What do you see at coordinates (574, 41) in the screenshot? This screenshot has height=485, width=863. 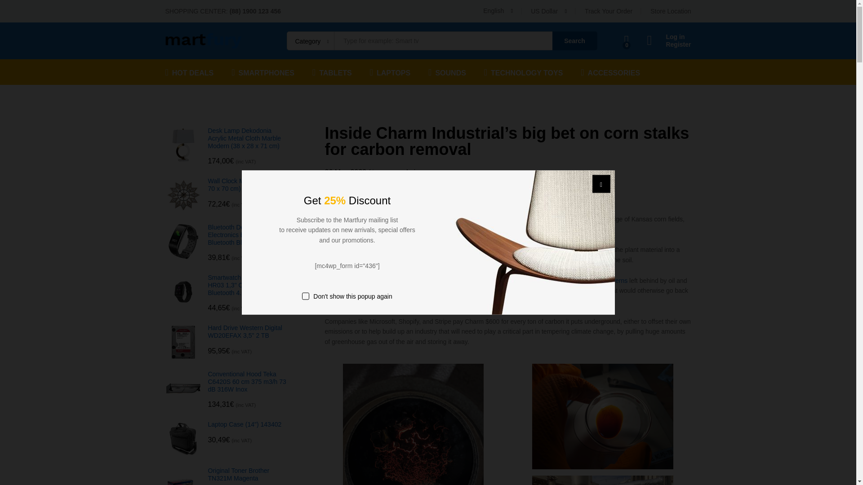 I see `Search` at bounding box center [574, 41].